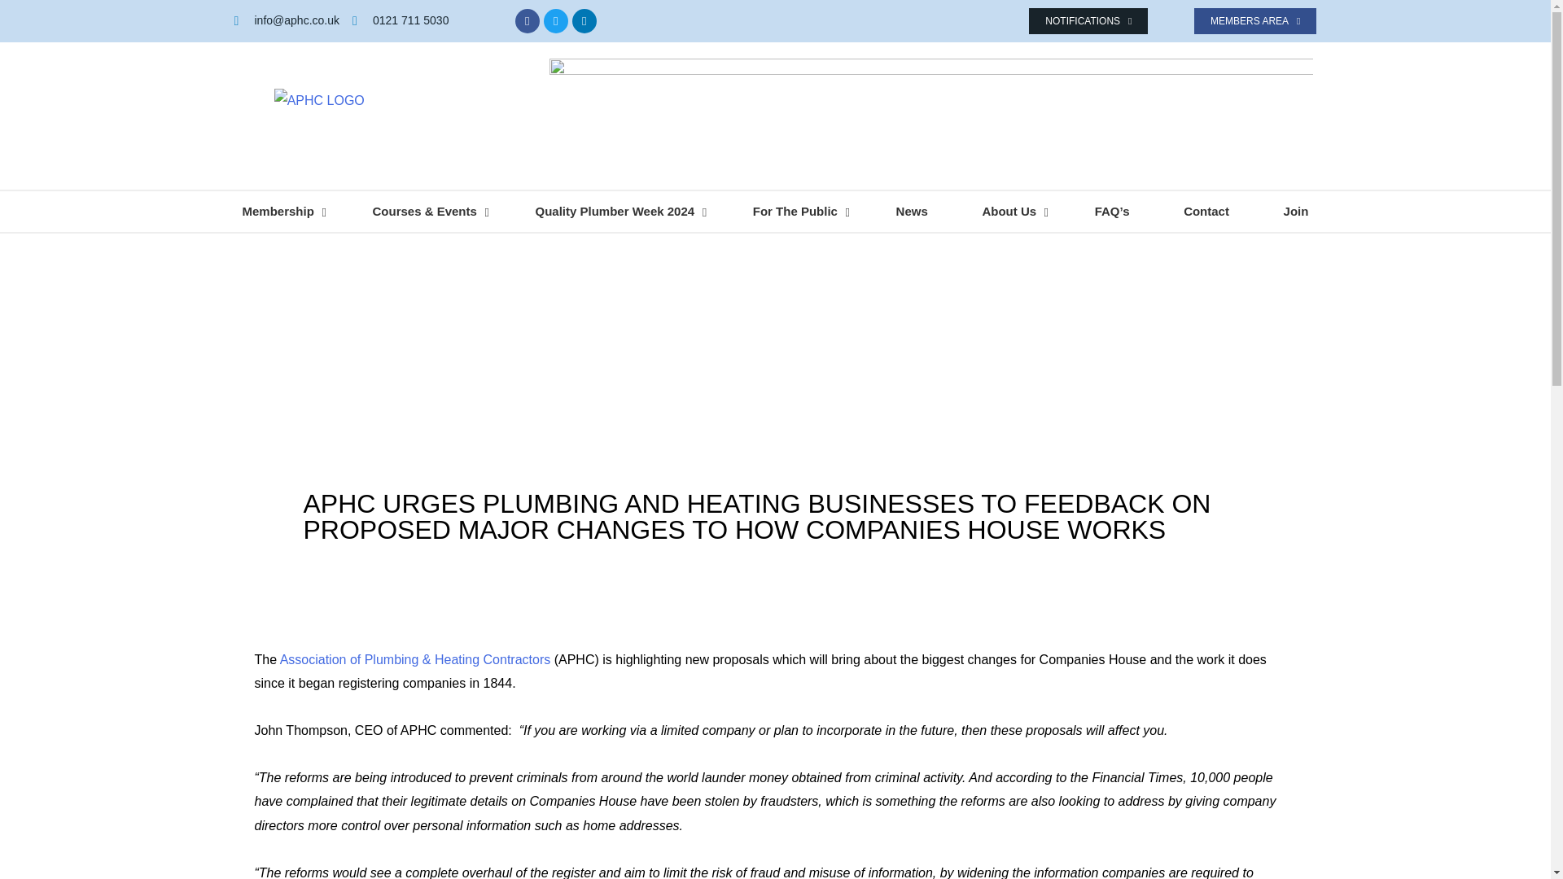 The width and height of the screenshot is (1563, 879). Describe the element at coordinates (415, 659) in the screenshot. I see `APHC` at that location.